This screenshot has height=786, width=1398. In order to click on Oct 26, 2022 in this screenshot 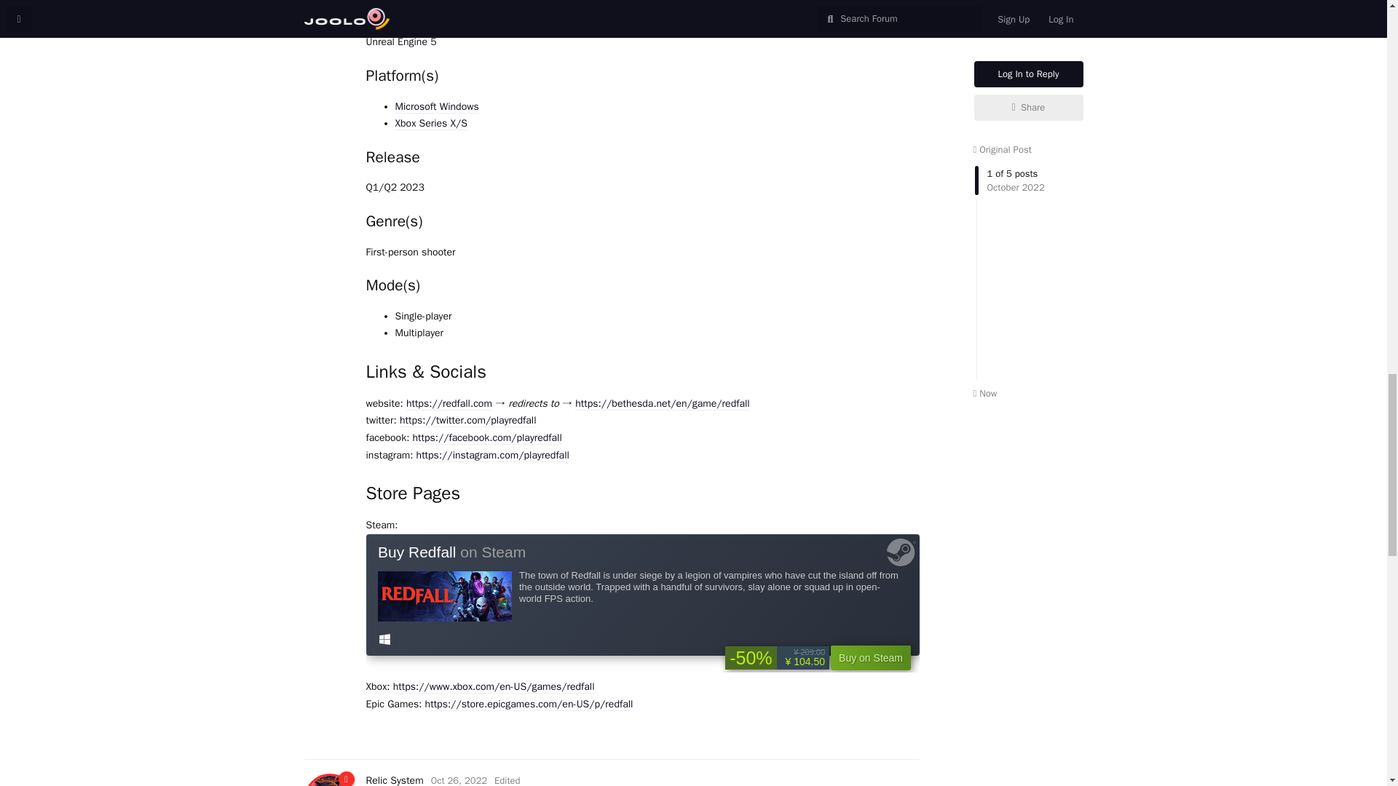, I will do `click(459, 780)`.